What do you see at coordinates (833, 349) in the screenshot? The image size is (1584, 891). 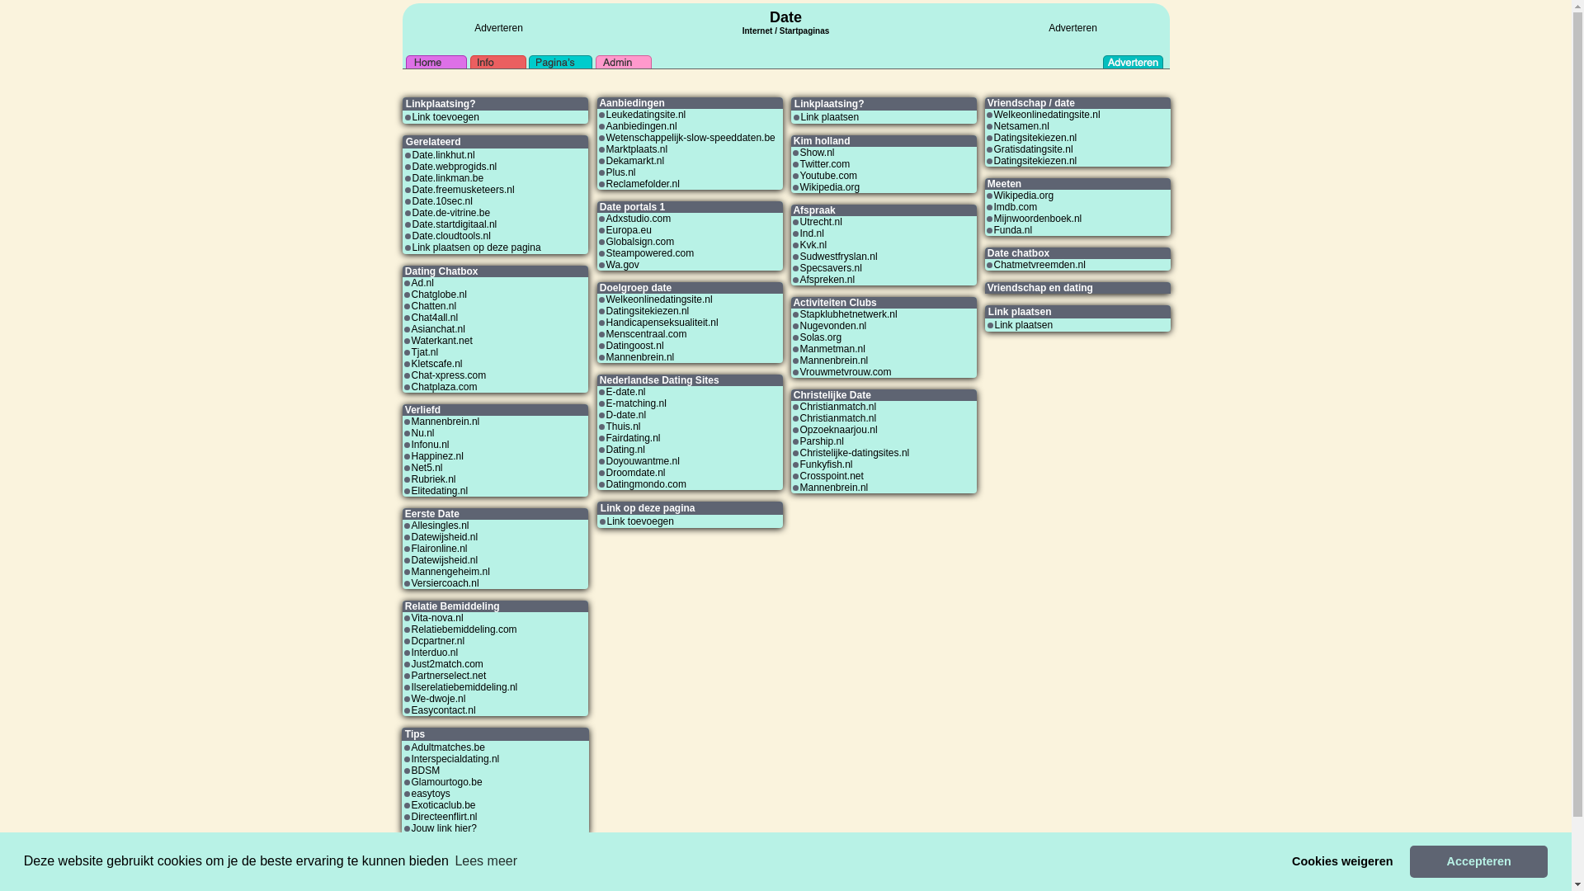 I see `Manmetman.nl` at bounding box center [833, 349].